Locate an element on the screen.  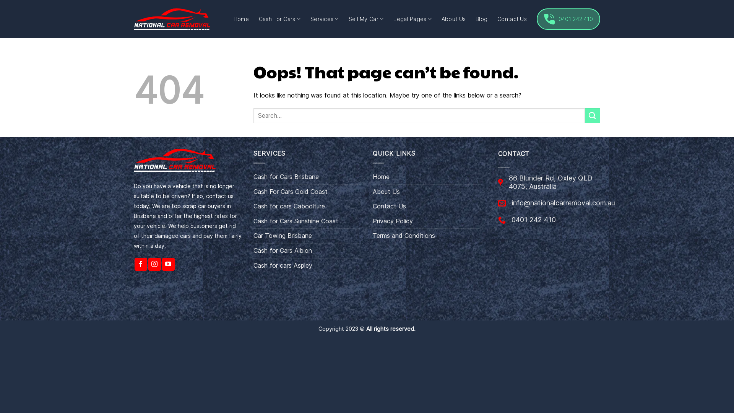
Follow on YouTube is located at coordinates (168, 264).